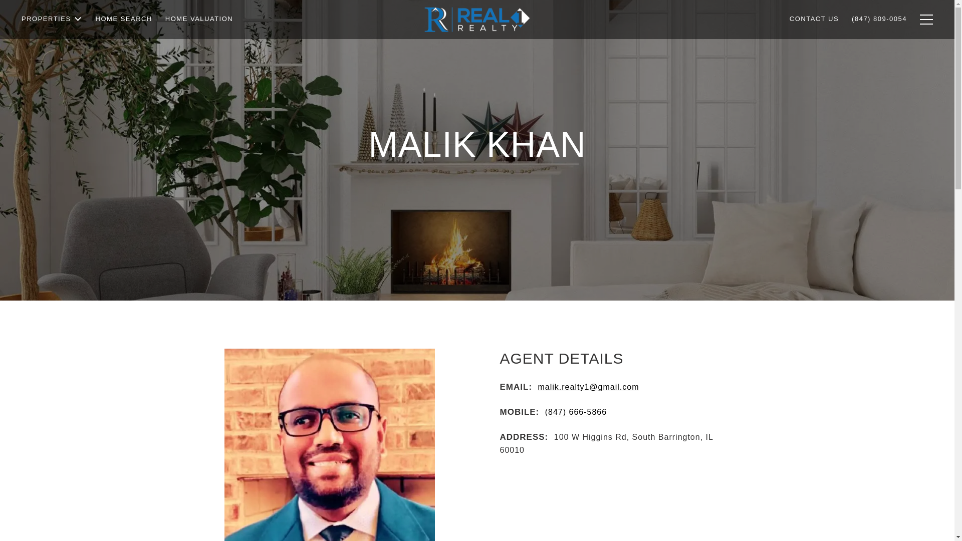  I want to click on CONTACT US, so click(814, 39).